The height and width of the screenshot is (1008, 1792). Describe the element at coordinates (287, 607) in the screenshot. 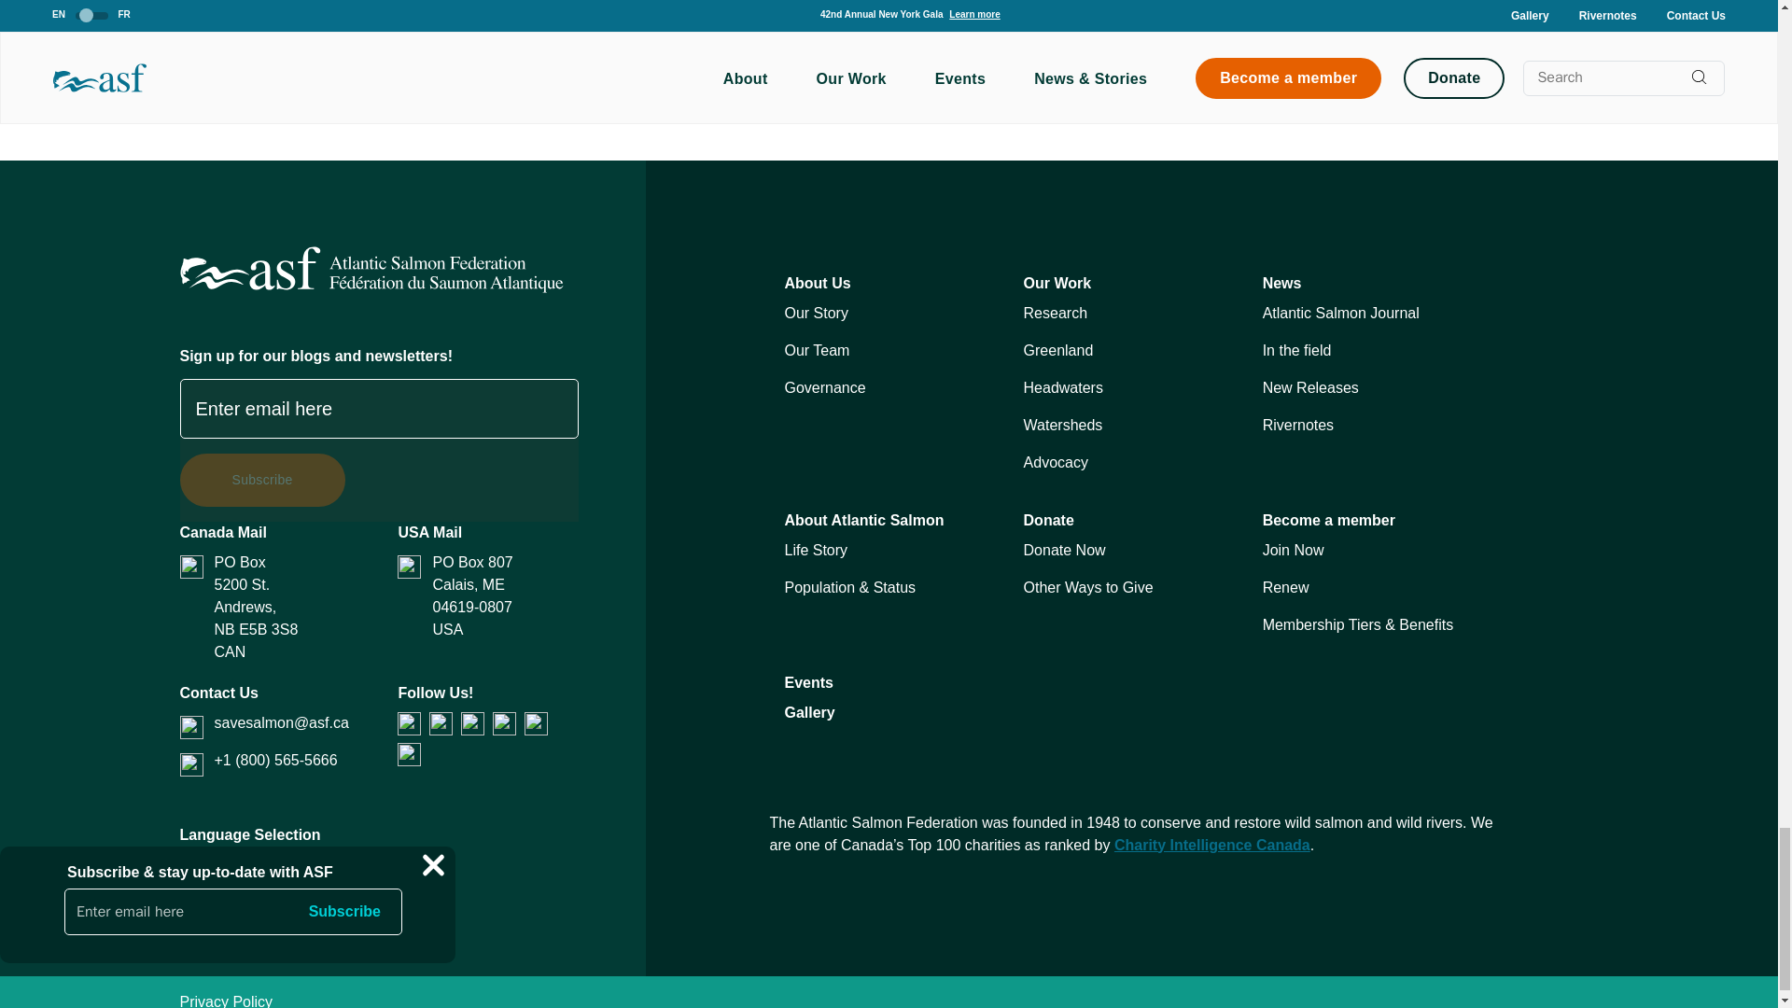

I see `PO Box 5200 St. Andrews, NB E5B 3S8 CAN` at that location.